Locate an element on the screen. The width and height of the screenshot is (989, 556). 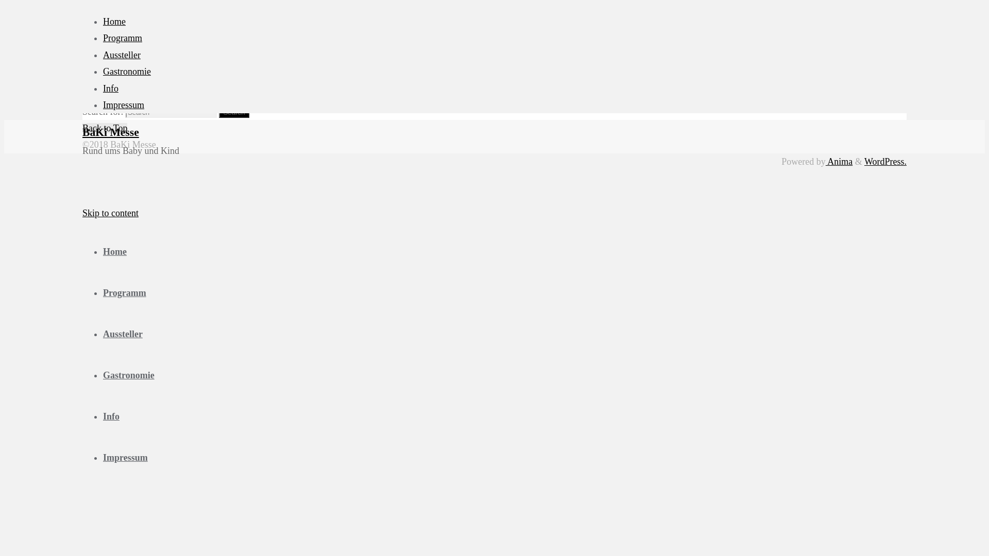
WordPress. is located at coordinates (885, 162).